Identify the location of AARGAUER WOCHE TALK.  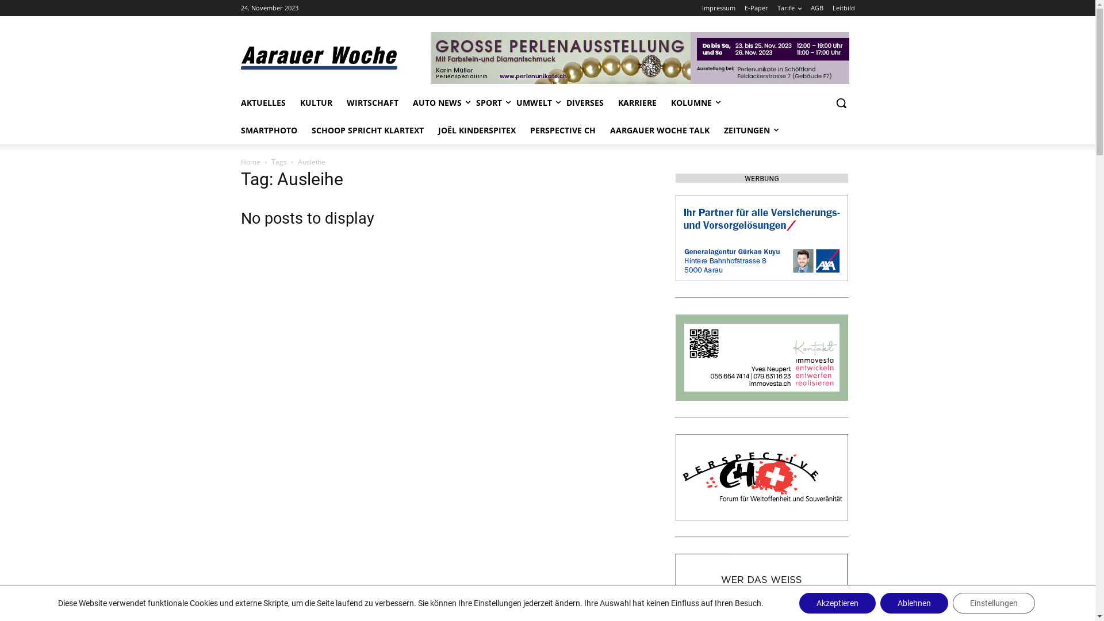
(659, 131).